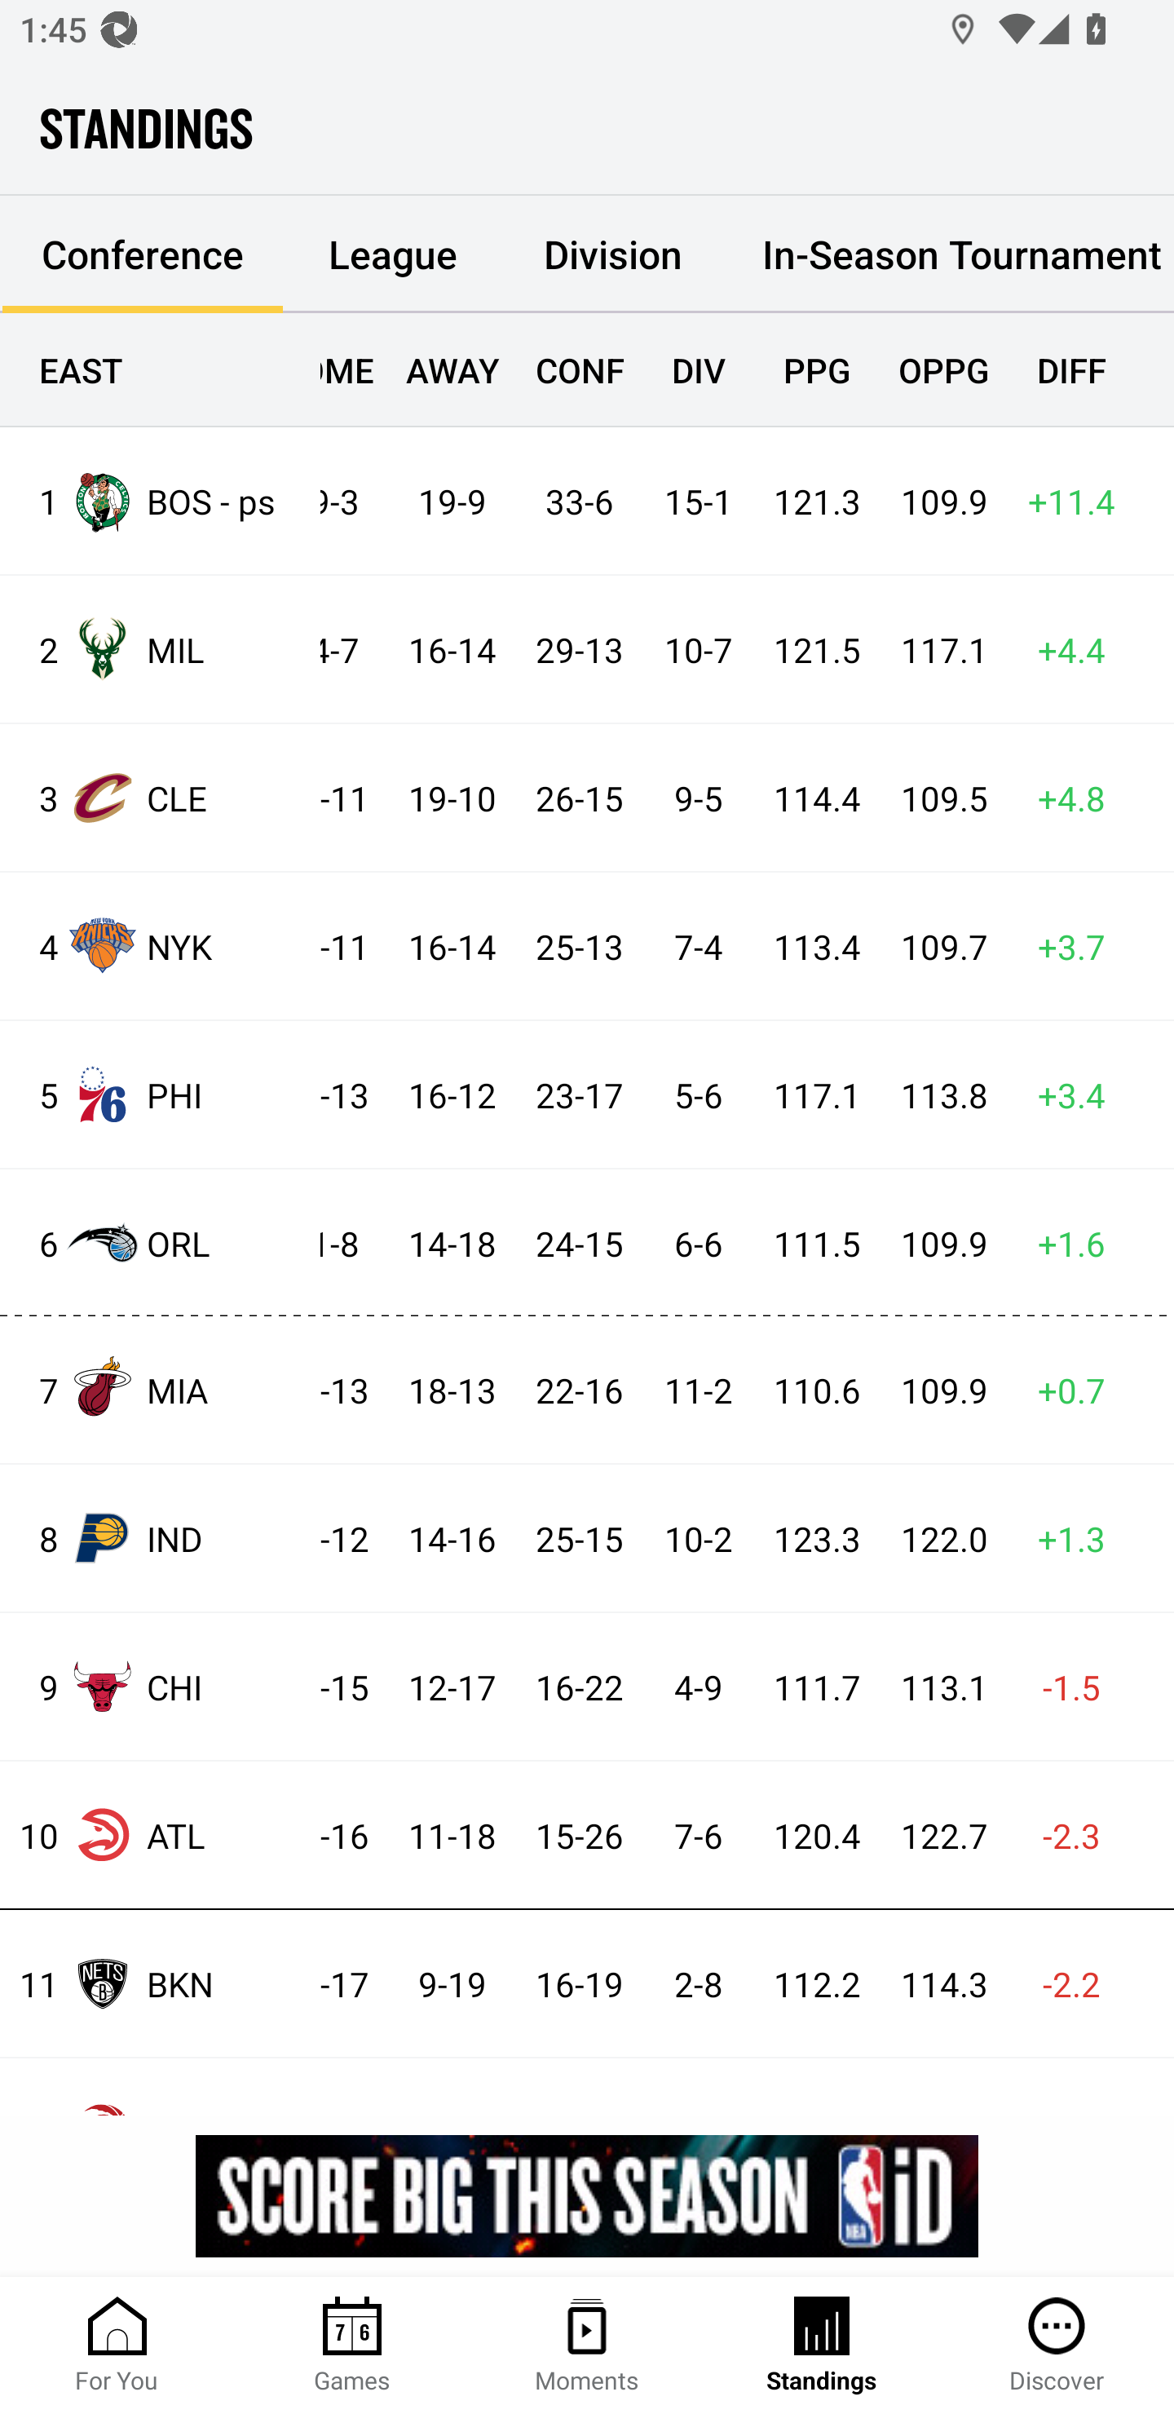 The width and height of the screenshot is (1174, 2414). I want to click on 3 CLE, so click(160, 798).